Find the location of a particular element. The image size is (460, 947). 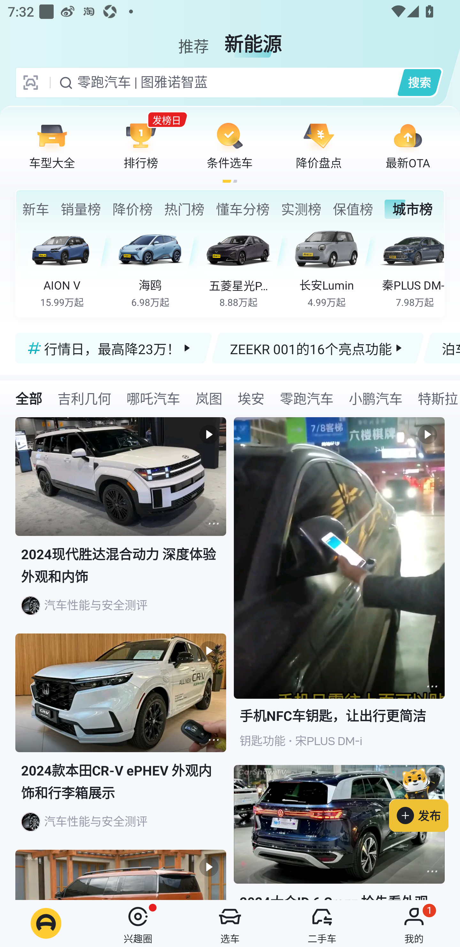

全部 is located at coordinates (29, 398).